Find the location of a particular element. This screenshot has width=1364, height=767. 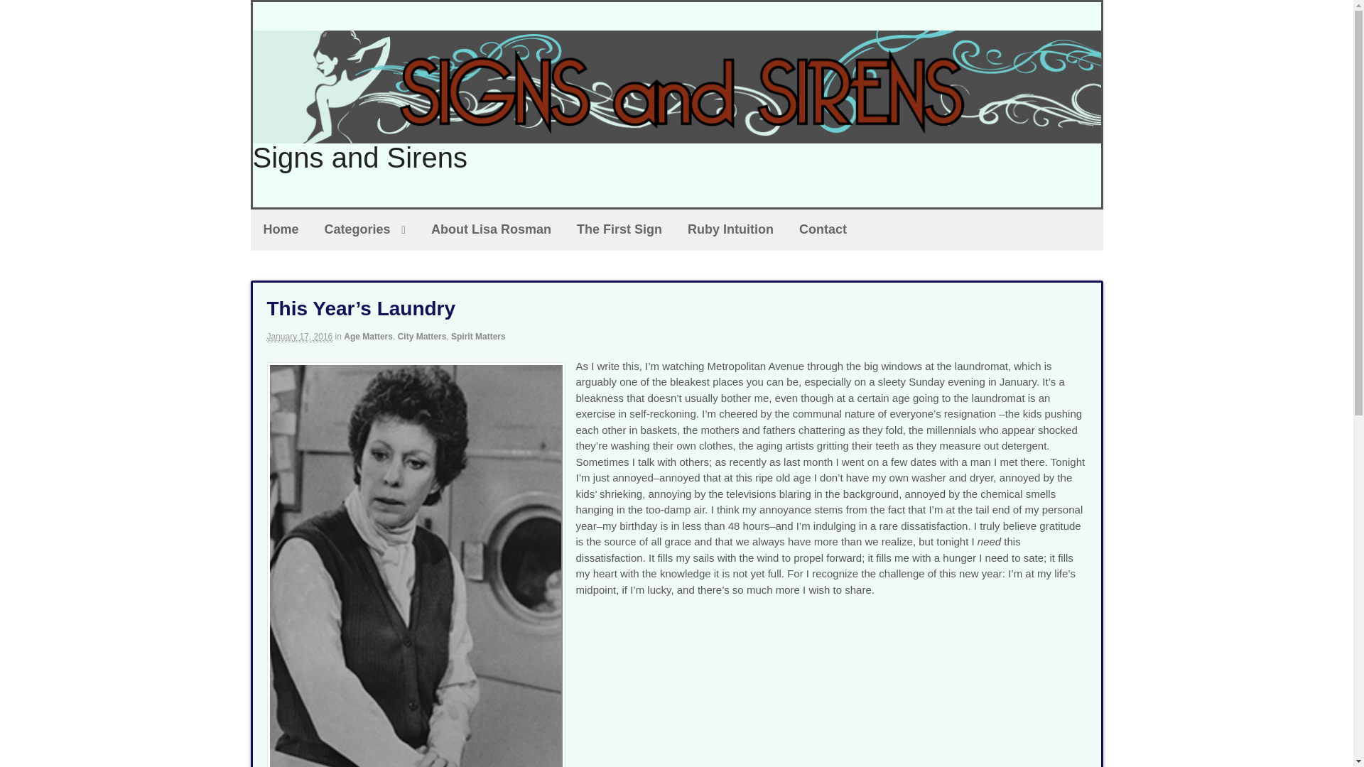

View all items in City Matters is located at coordinates (422, 336).